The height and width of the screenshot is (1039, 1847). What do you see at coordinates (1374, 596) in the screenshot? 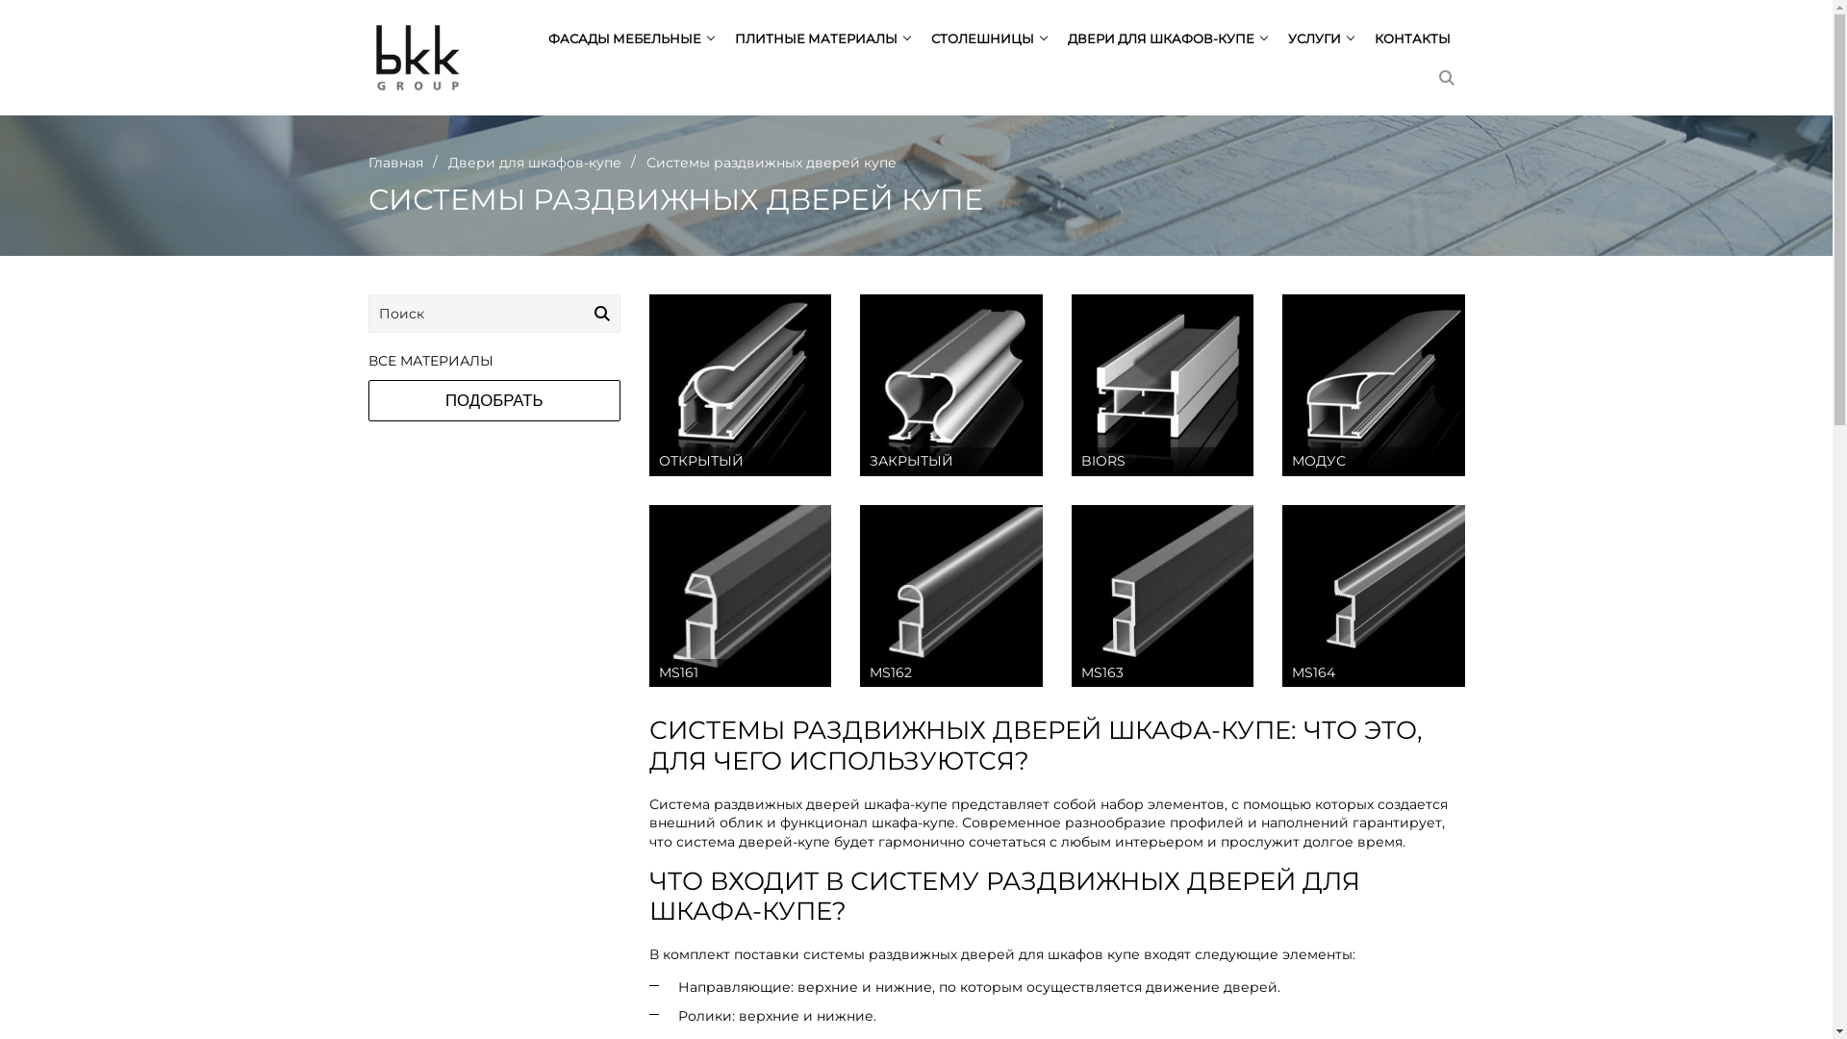
I see `MS164` at bounding box center [1374, 596].